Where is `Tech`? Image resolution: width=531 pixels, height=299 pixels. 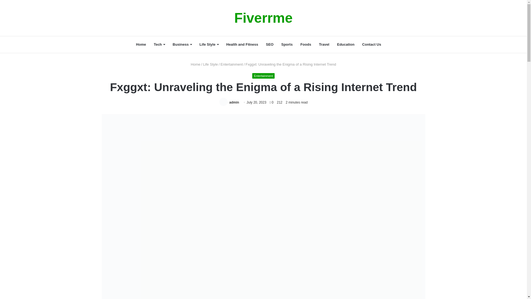
Tech is located at coordinates (159, 44).